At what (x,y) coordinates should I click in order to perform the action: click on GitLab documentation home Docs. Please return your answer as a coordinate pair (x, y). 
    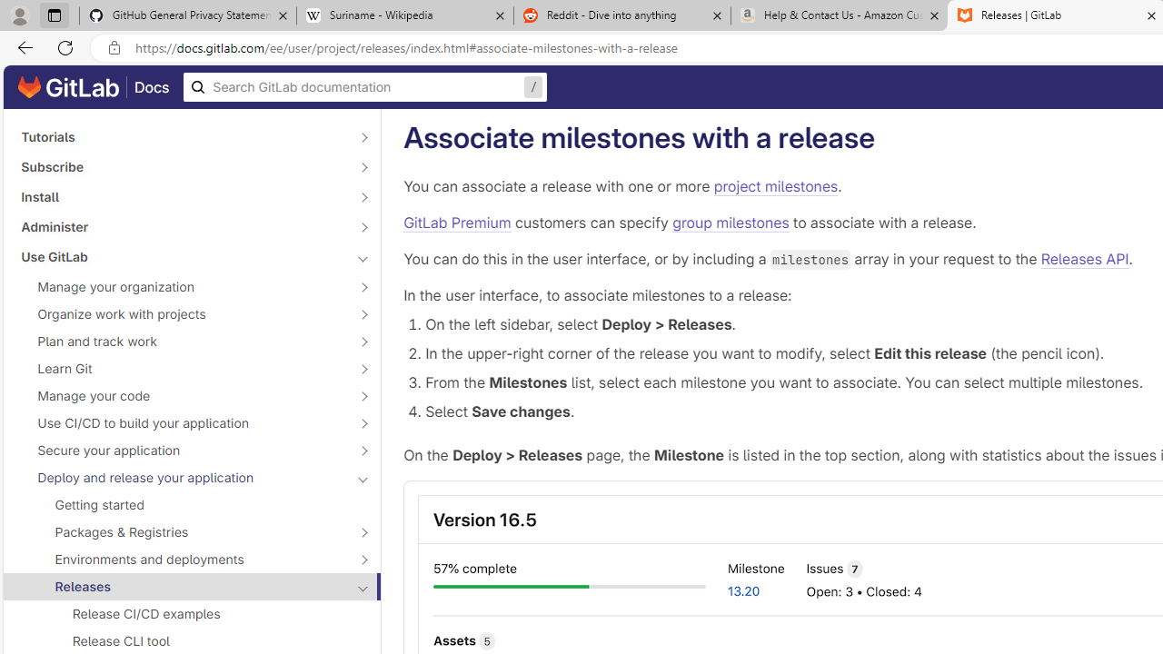
    Looking at the image, I should click on (94, 87).